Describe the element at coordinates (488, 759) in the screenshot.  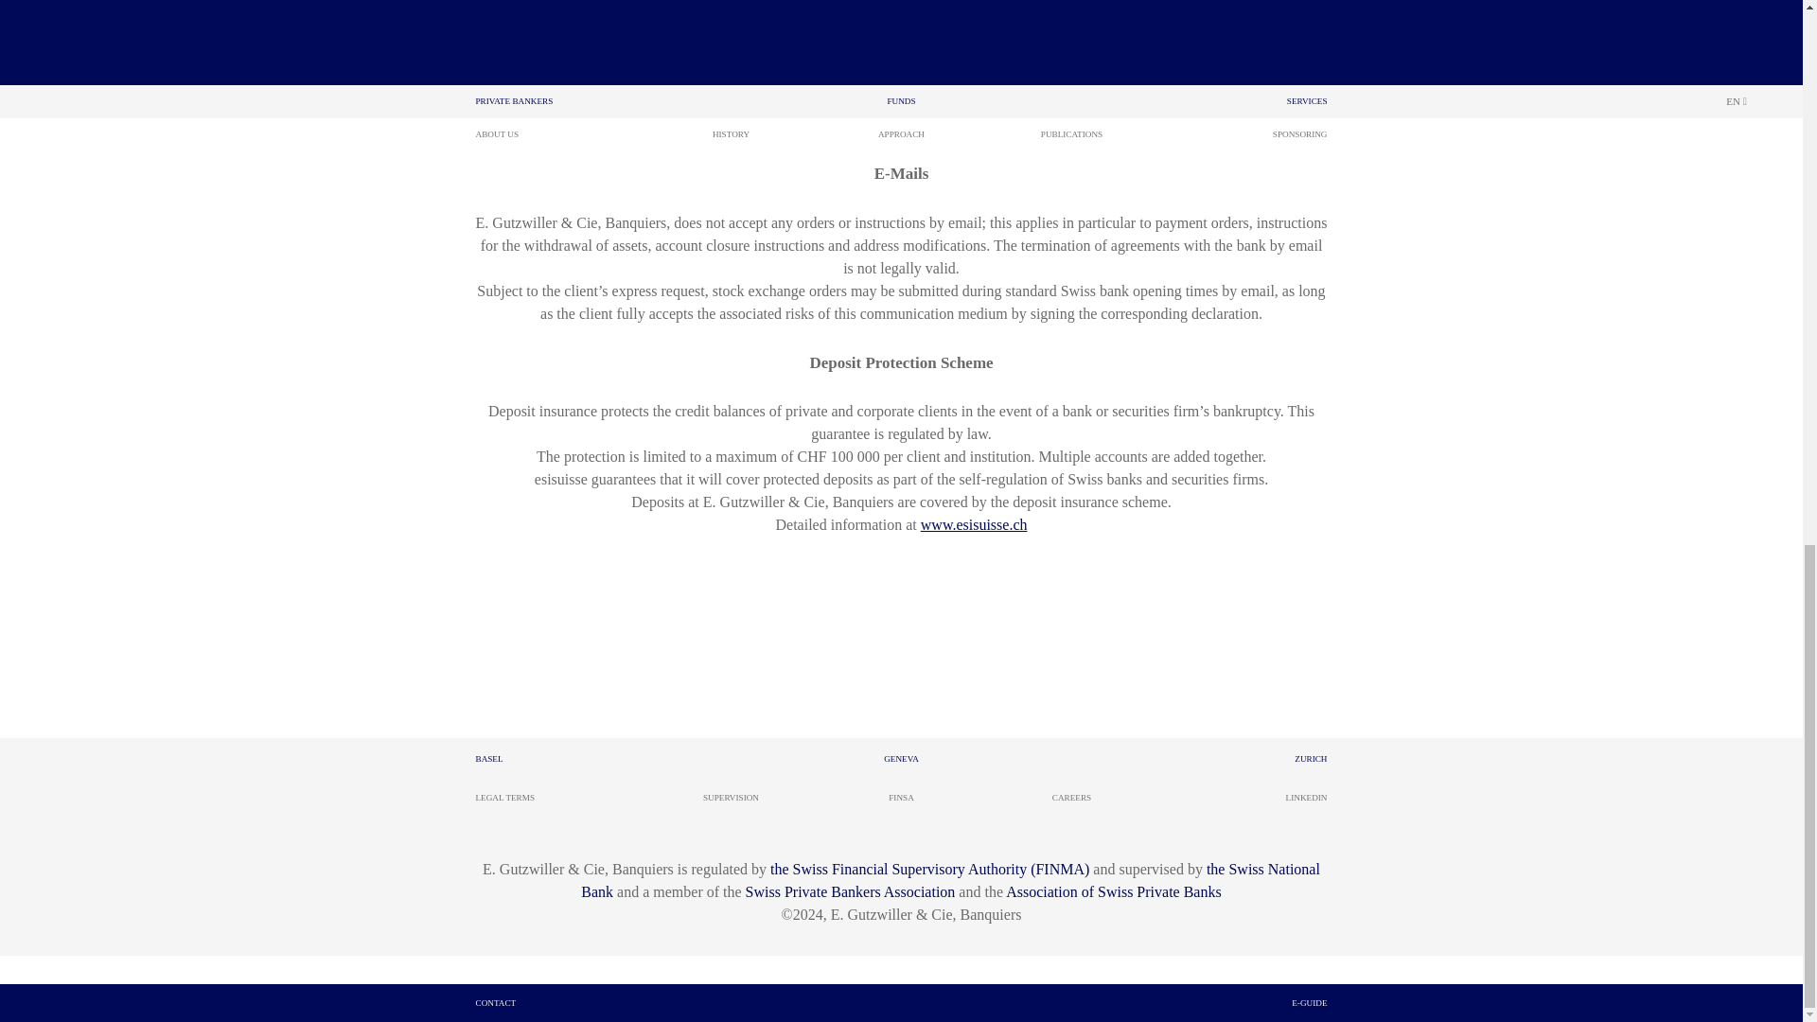
I see `BASEL` at that location.